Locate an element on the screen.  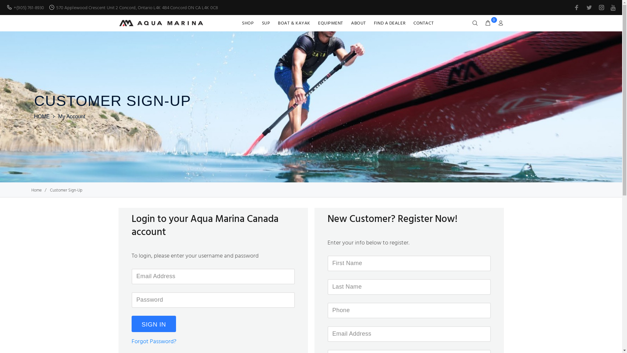
FIND A DEALER is located at coordinates (390, 23).